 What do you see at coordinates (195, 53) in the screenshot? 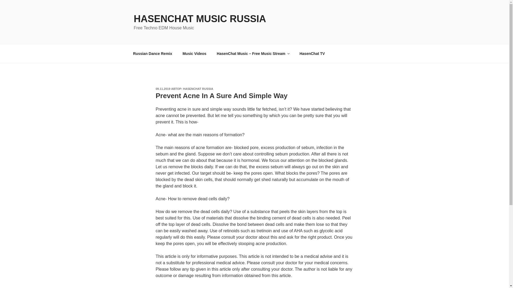
I see `Music Videos` at bounding box center [195, 53].